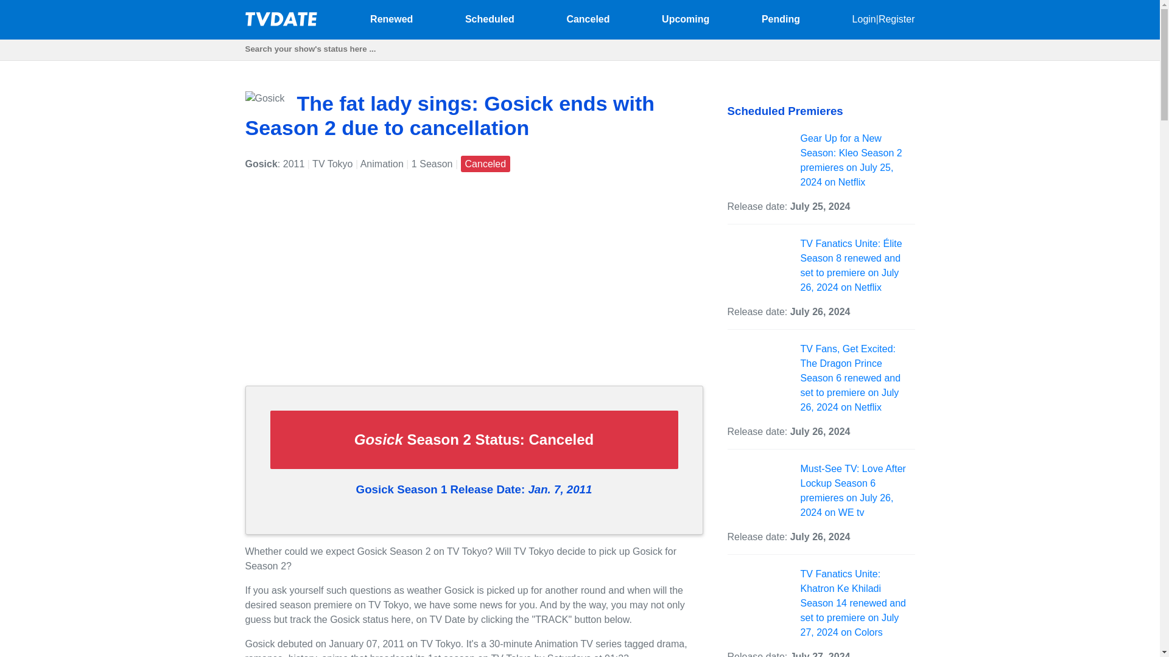 This screenshot has width=1169, height=657. Describe the element at coordinates (686, 18) in the screenshot. I see `Upcoming` at that location.